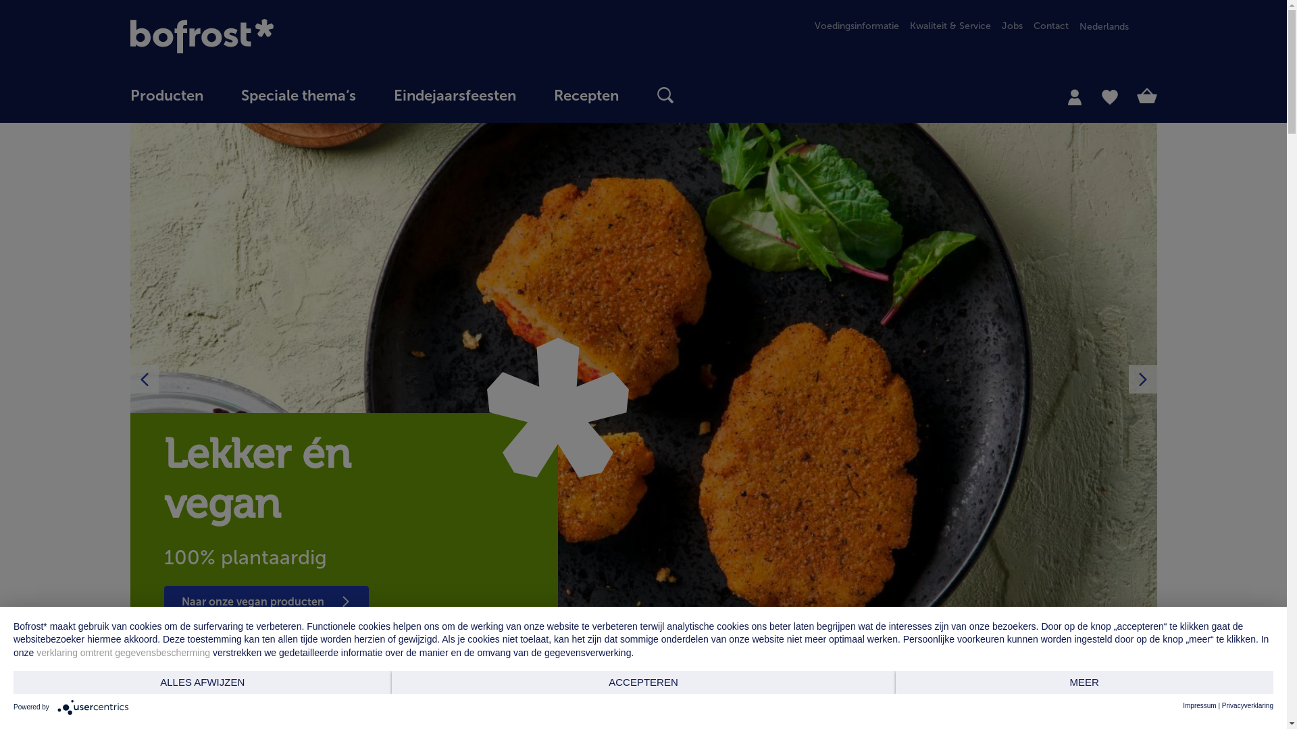 Image resolution: width=1297 pixels, height=729 pixels. What do you see at coordinates (851, 26) in the screenshot?
I see `Voedingsinformatie` at bounding box center [851, 26].